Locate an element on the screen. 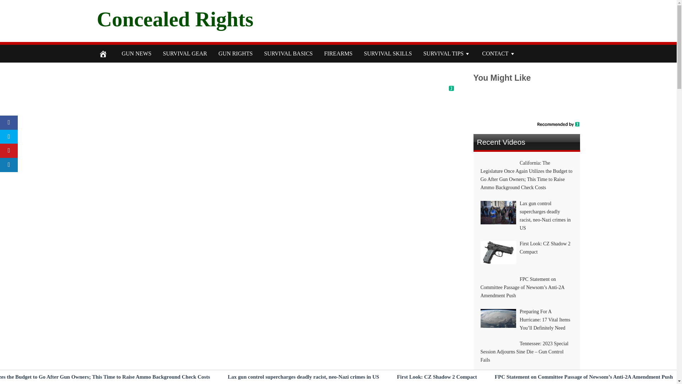 This screenshot has width=682, height=384. First Look: CZ Shadow 2 Compact is located at coordinates (437, 377).